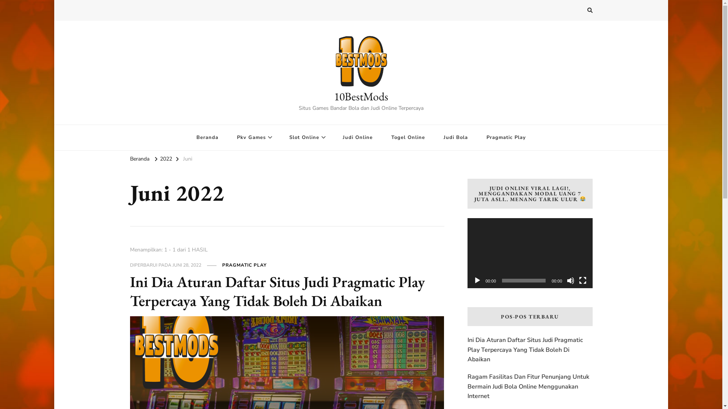 The width and height of the screenshot is (728, 409). I want to click on Selayar penuh, so click(582, 281).